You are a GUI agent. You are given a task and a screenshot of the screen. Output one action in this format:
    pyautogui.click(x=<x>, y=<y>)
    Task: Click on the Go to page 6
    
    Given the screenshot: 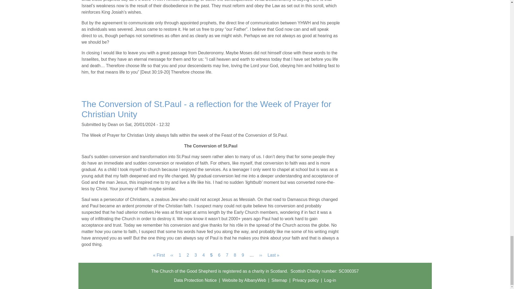 What is the action you would take?
    pyautogui.click(x=219, y=255)
    